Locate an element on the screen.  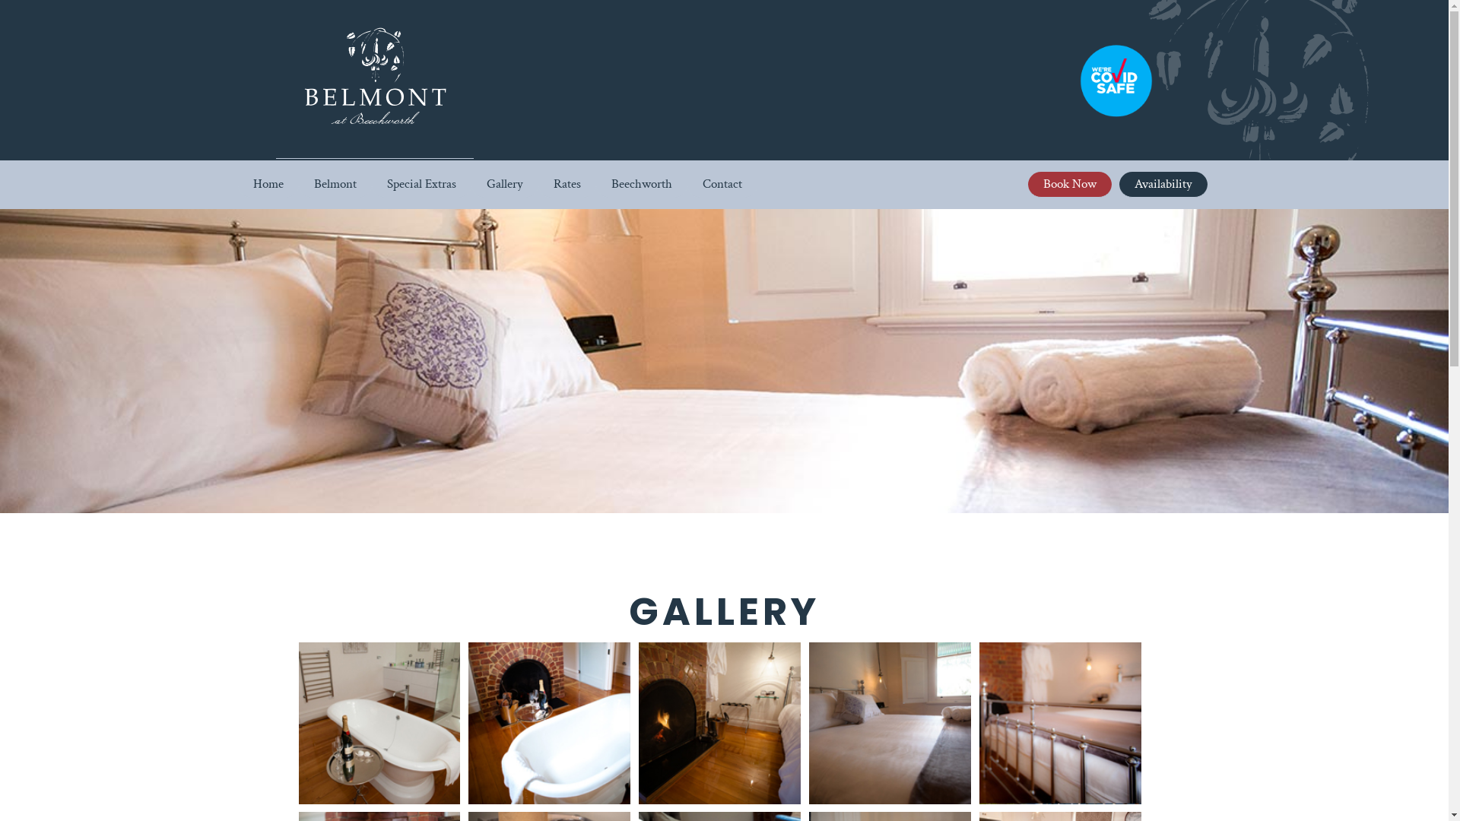
Gallery is located at coordinates (505, 185).